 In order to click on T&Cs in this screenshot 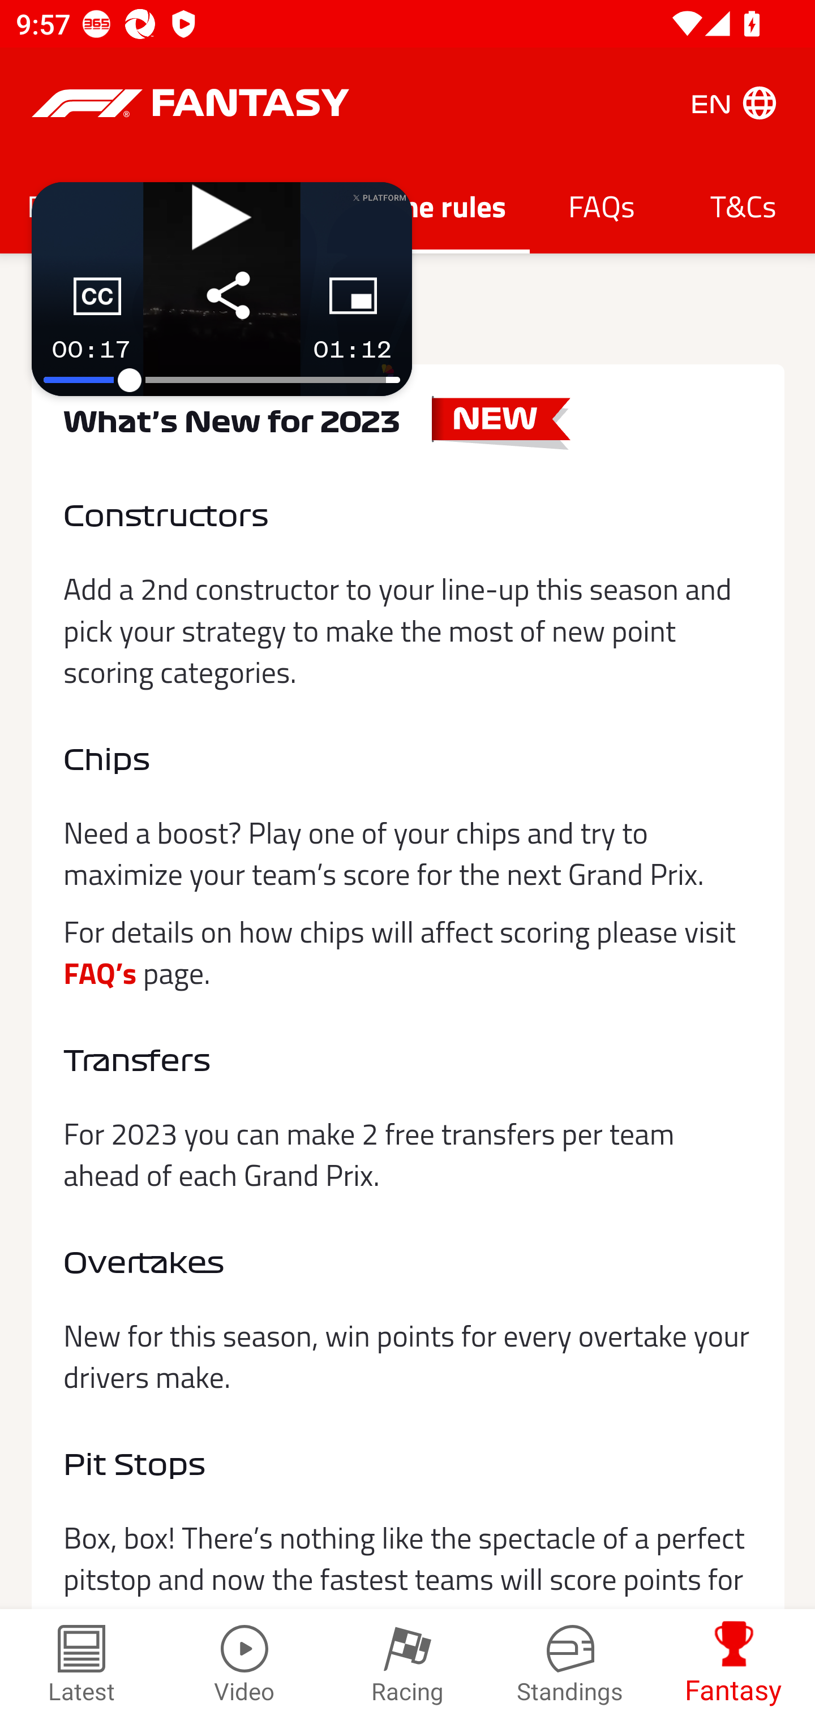, I will do `click(744, 205)`.